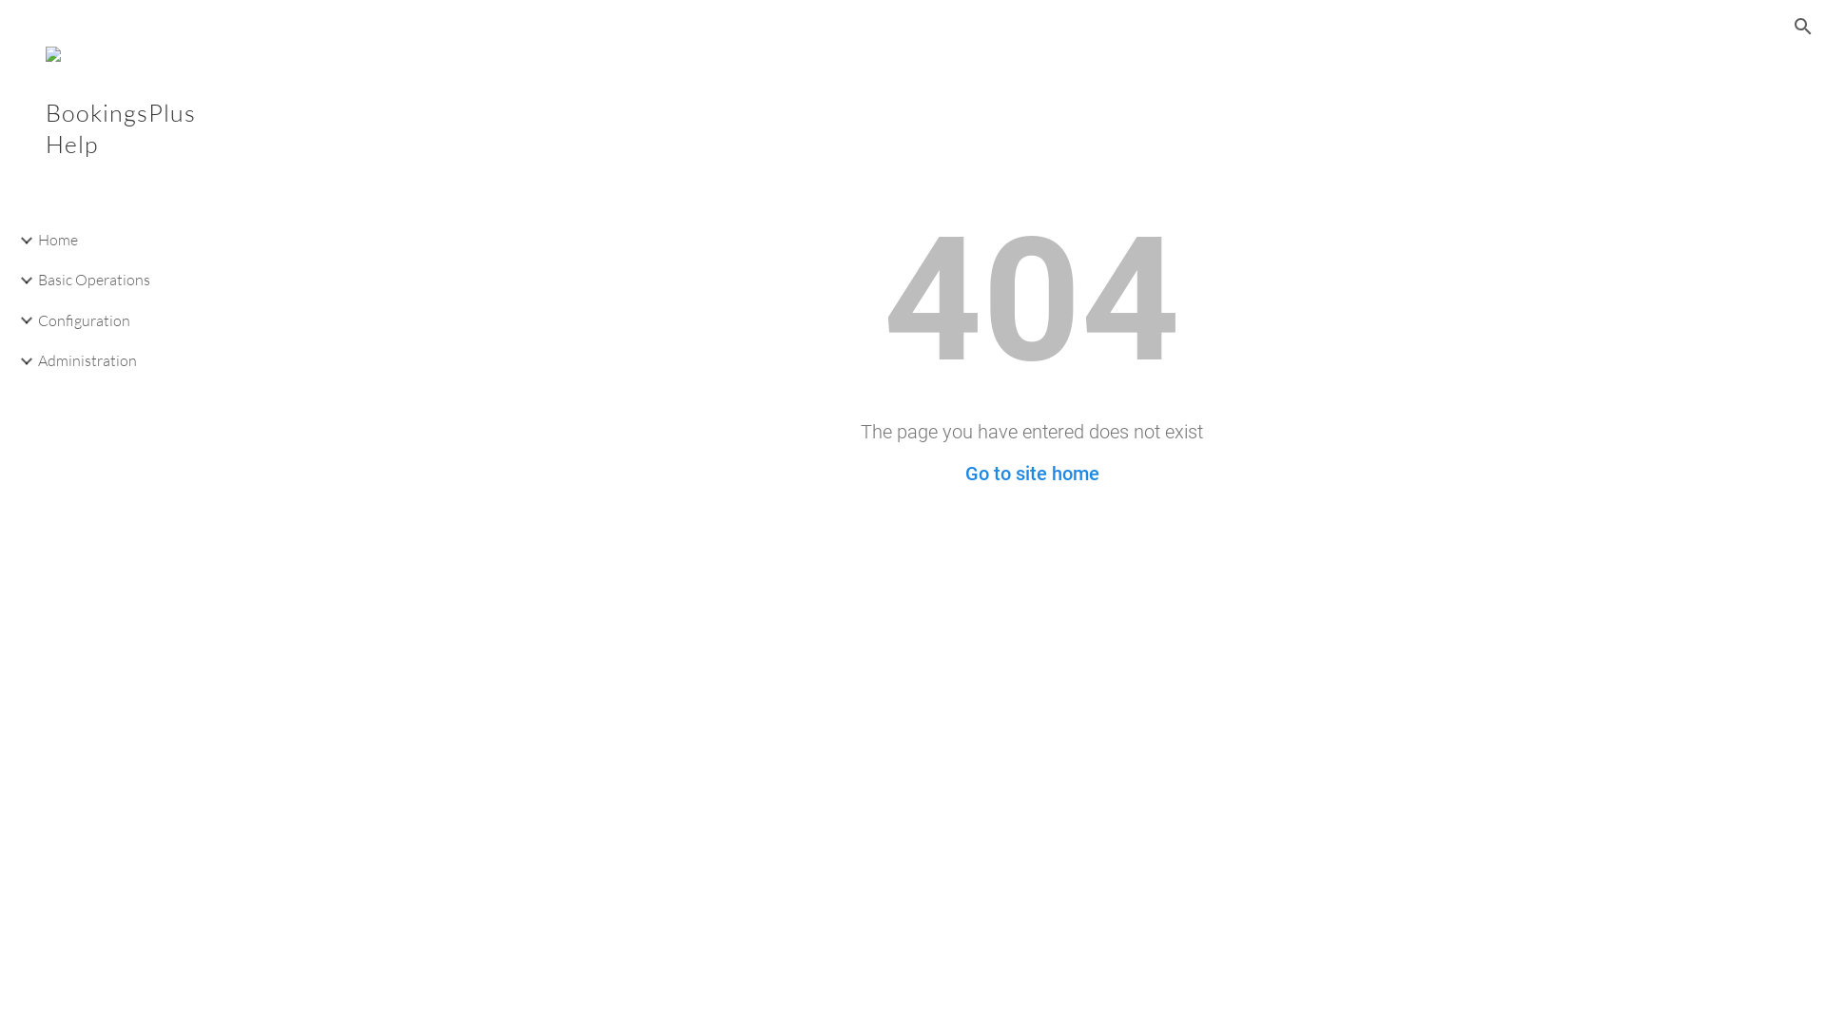 The image size is (1826, 1027). Describe the element at coordinates (130, 281) in the screenshot. I see `Basic Operations` at that location.